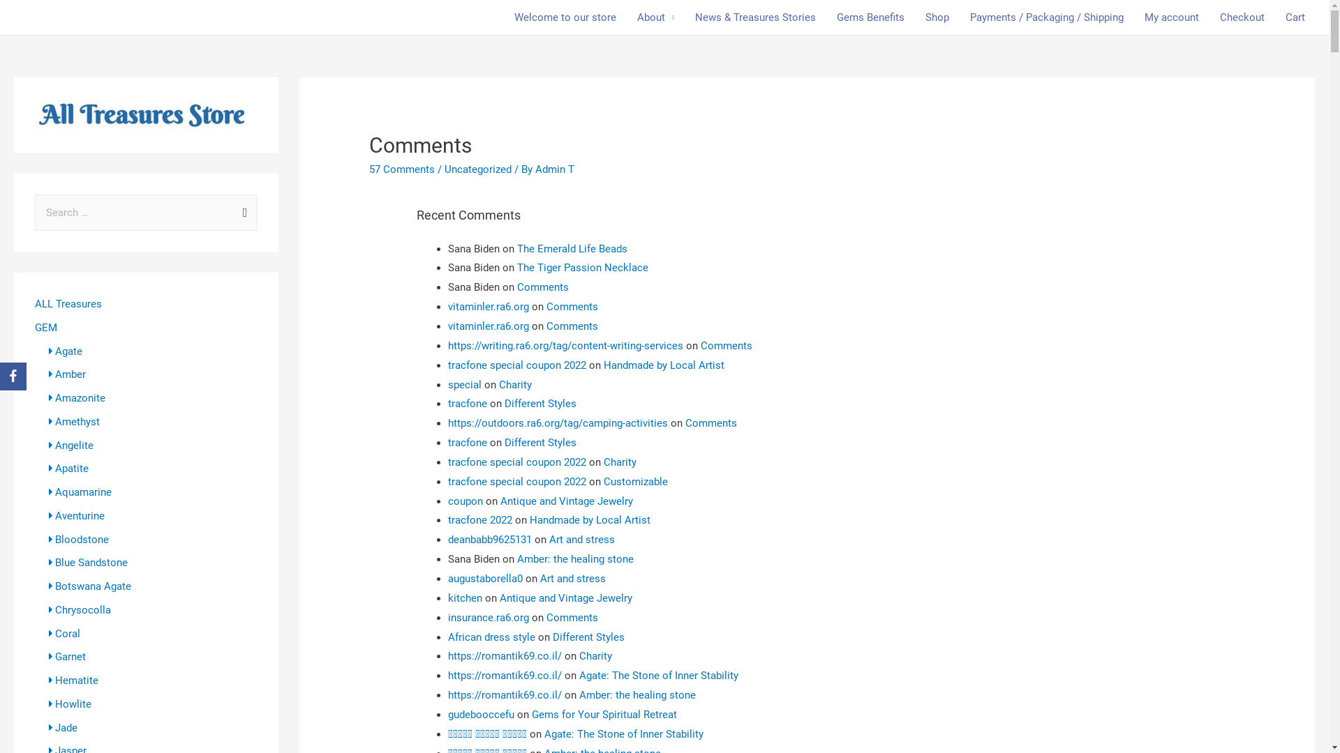  I want to click on Amethyst, so click(74, 422).